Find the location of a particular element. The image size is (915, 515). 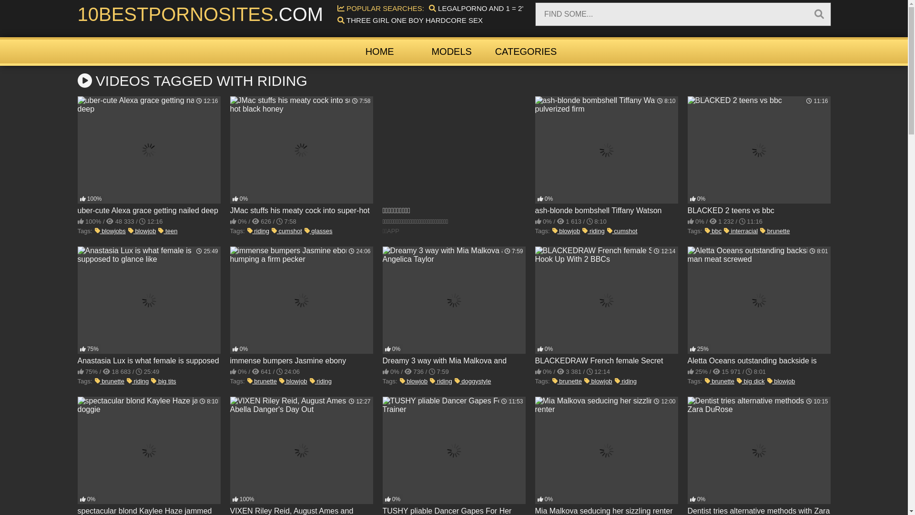

glasses is located at coordinates (318, 231).